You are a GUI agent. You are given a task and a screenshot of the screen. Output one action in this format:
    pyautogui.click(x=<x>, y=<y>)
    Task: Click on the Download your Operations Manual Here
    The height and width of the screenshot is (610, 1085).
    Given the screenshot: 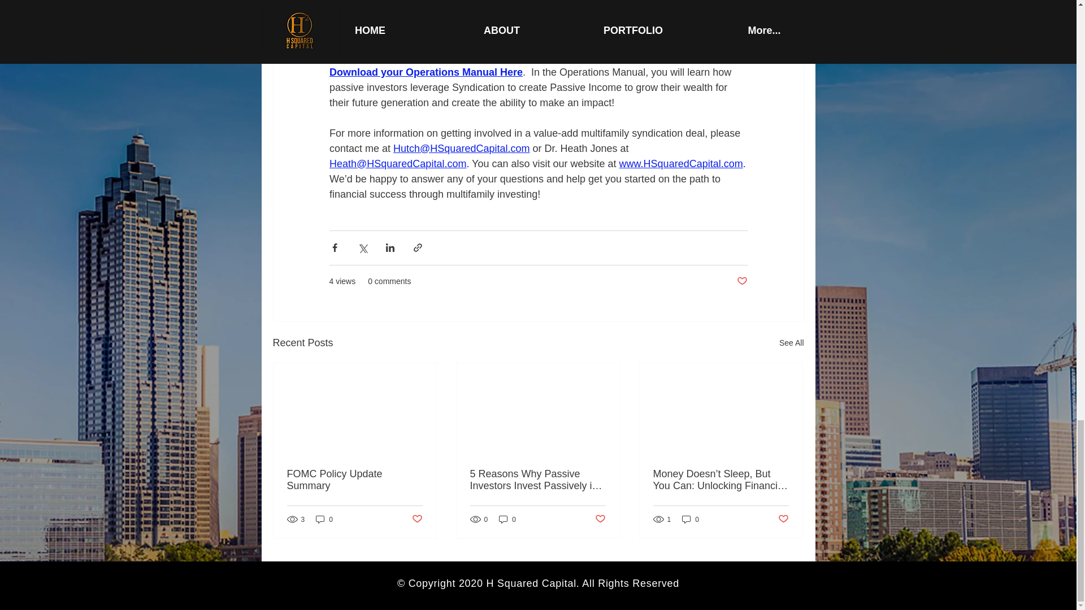 What is the action you would take?
    pyautogui.click(x=425, y=72)
    